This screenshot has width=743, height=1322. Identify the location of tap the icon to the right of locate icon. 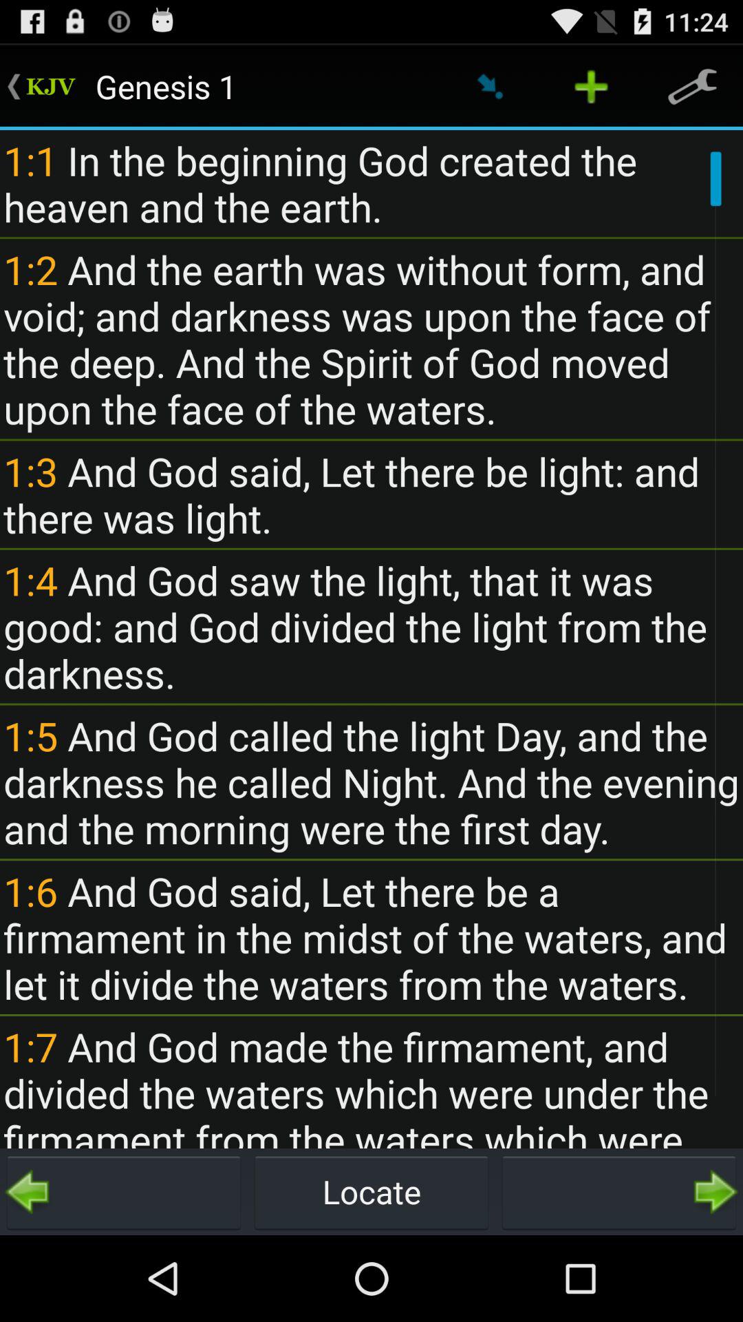
(619, 1191).